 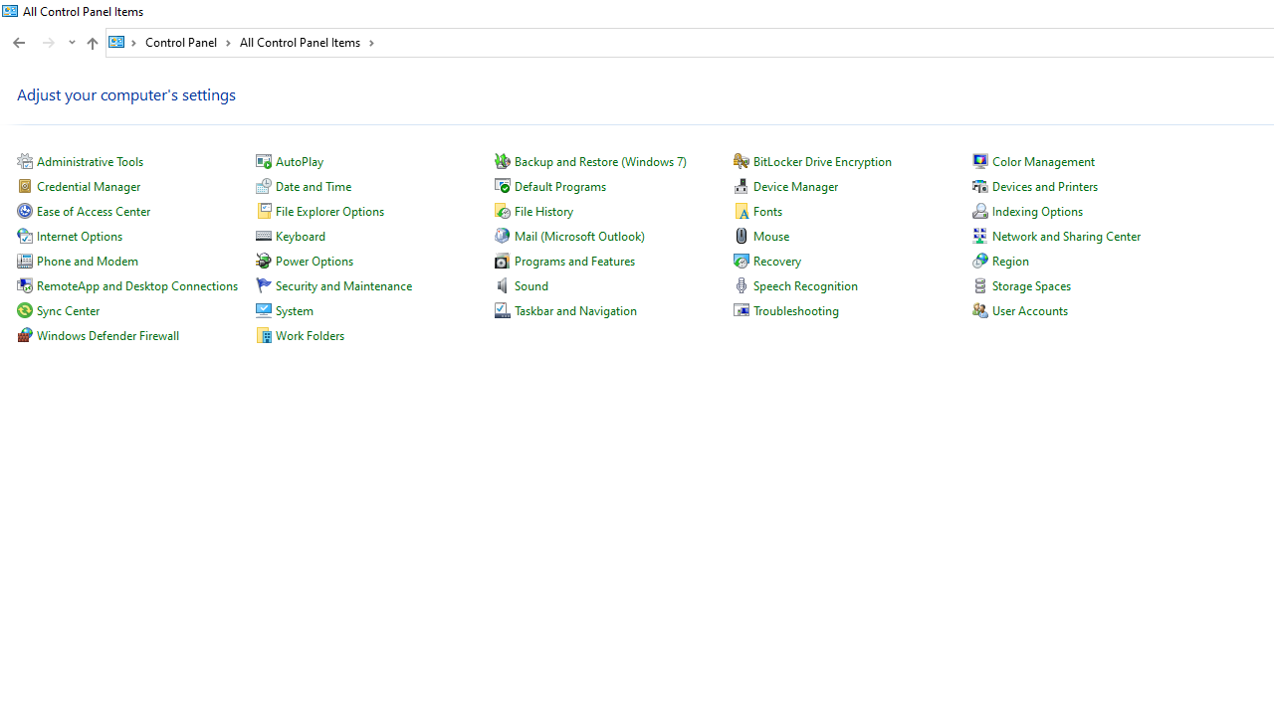 I want to click on System, so click(x=10, y=11).